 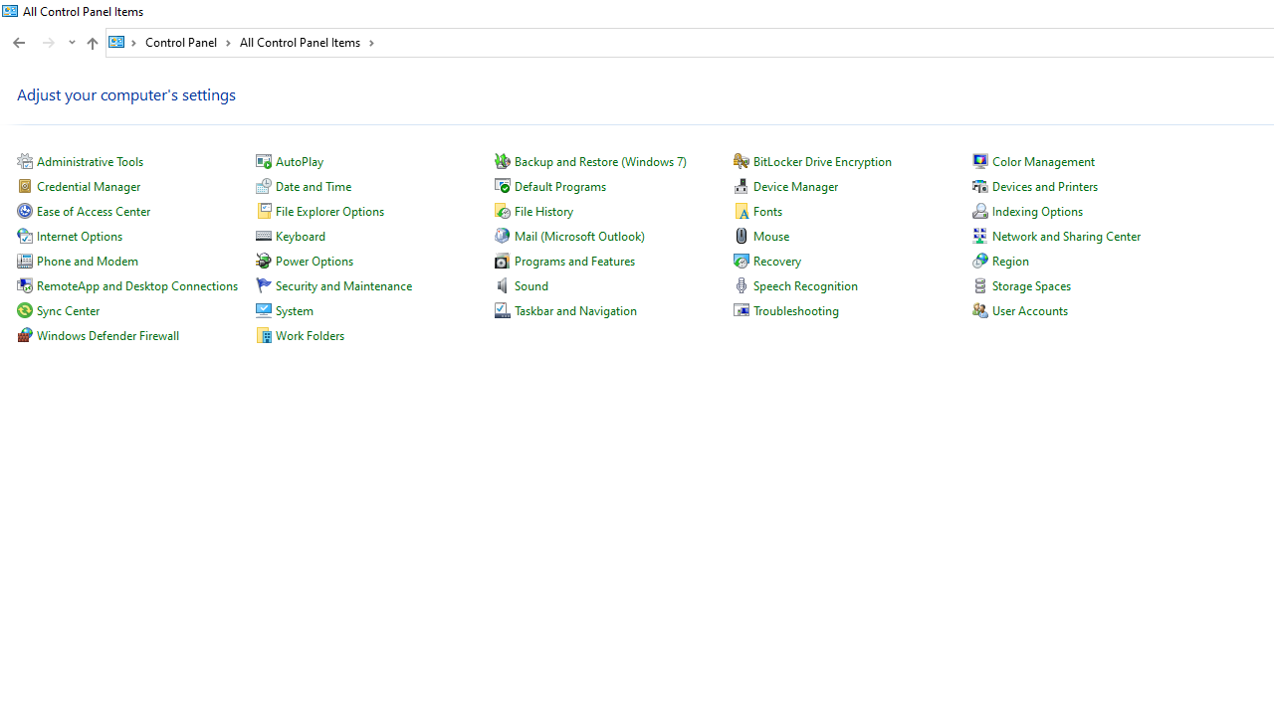 I want to click on System, so click(x=10, y=11).